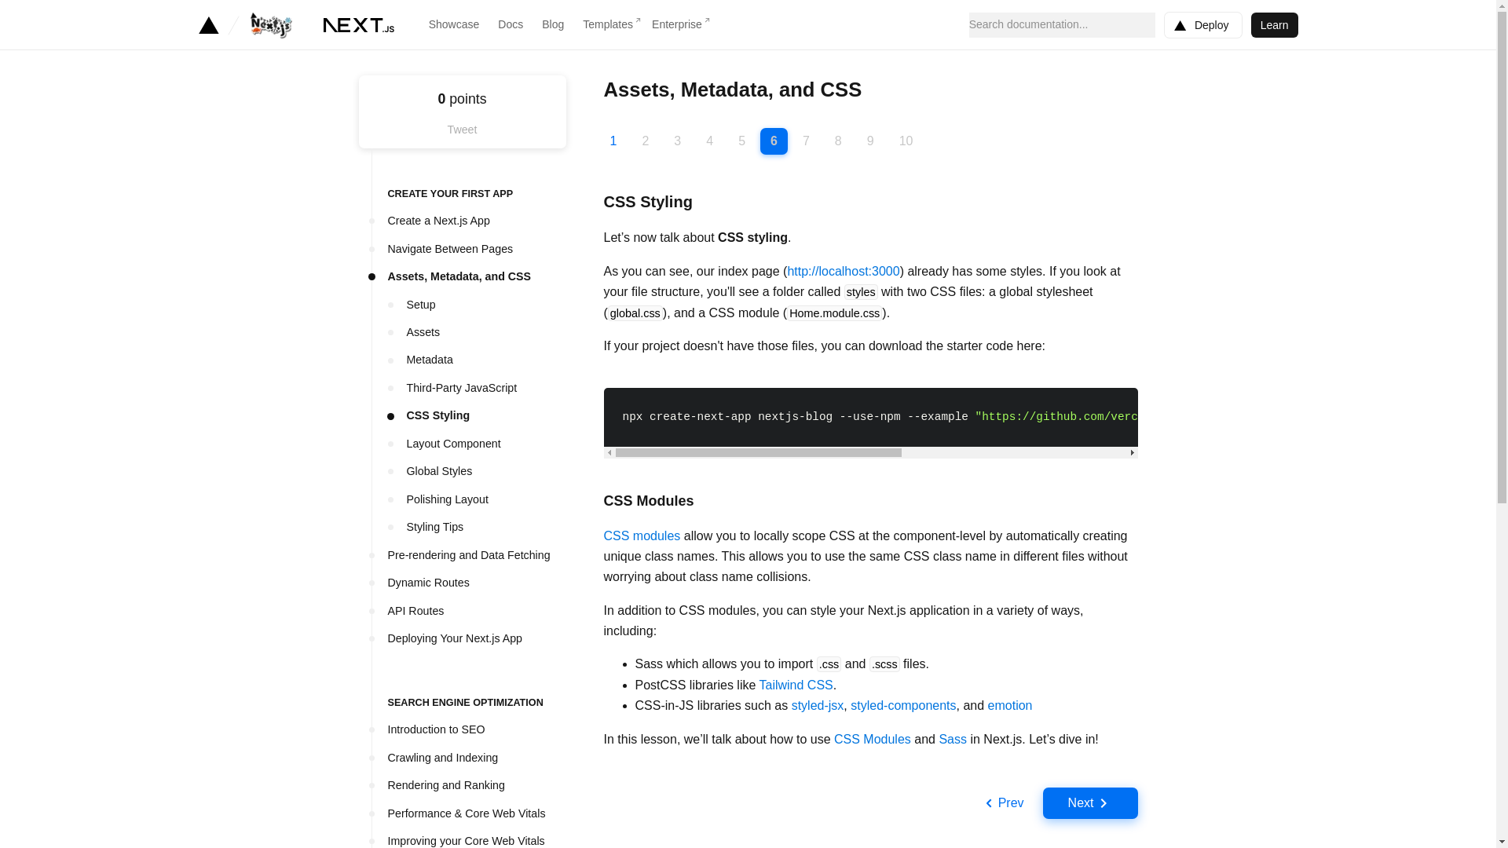 This screenshot has height=848, width=1508. I want to click on Blog, so click(553, 25).